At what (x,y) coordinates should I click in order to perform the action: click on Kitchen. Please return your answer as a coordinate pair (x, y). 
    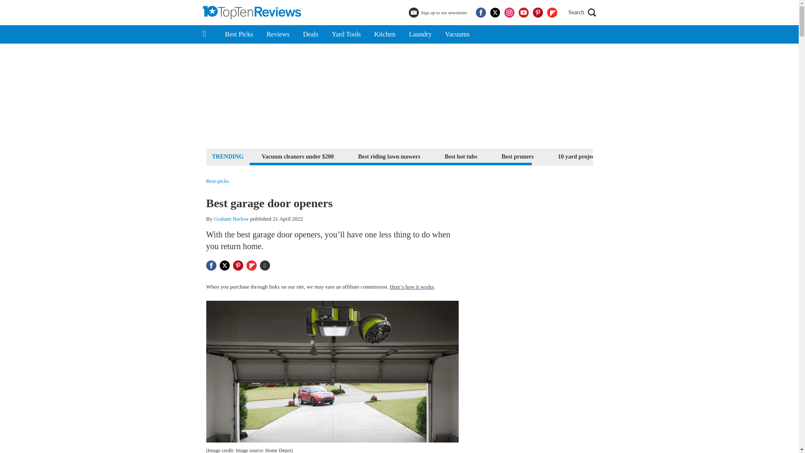
    Looking at the image, I should click on (385, 34).